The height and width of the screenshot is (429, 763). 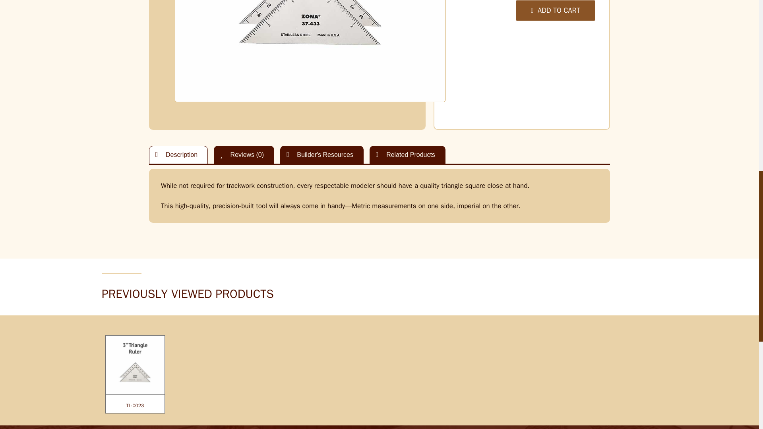 I want to click on ADD TO CART, so click(x=555, y=10).